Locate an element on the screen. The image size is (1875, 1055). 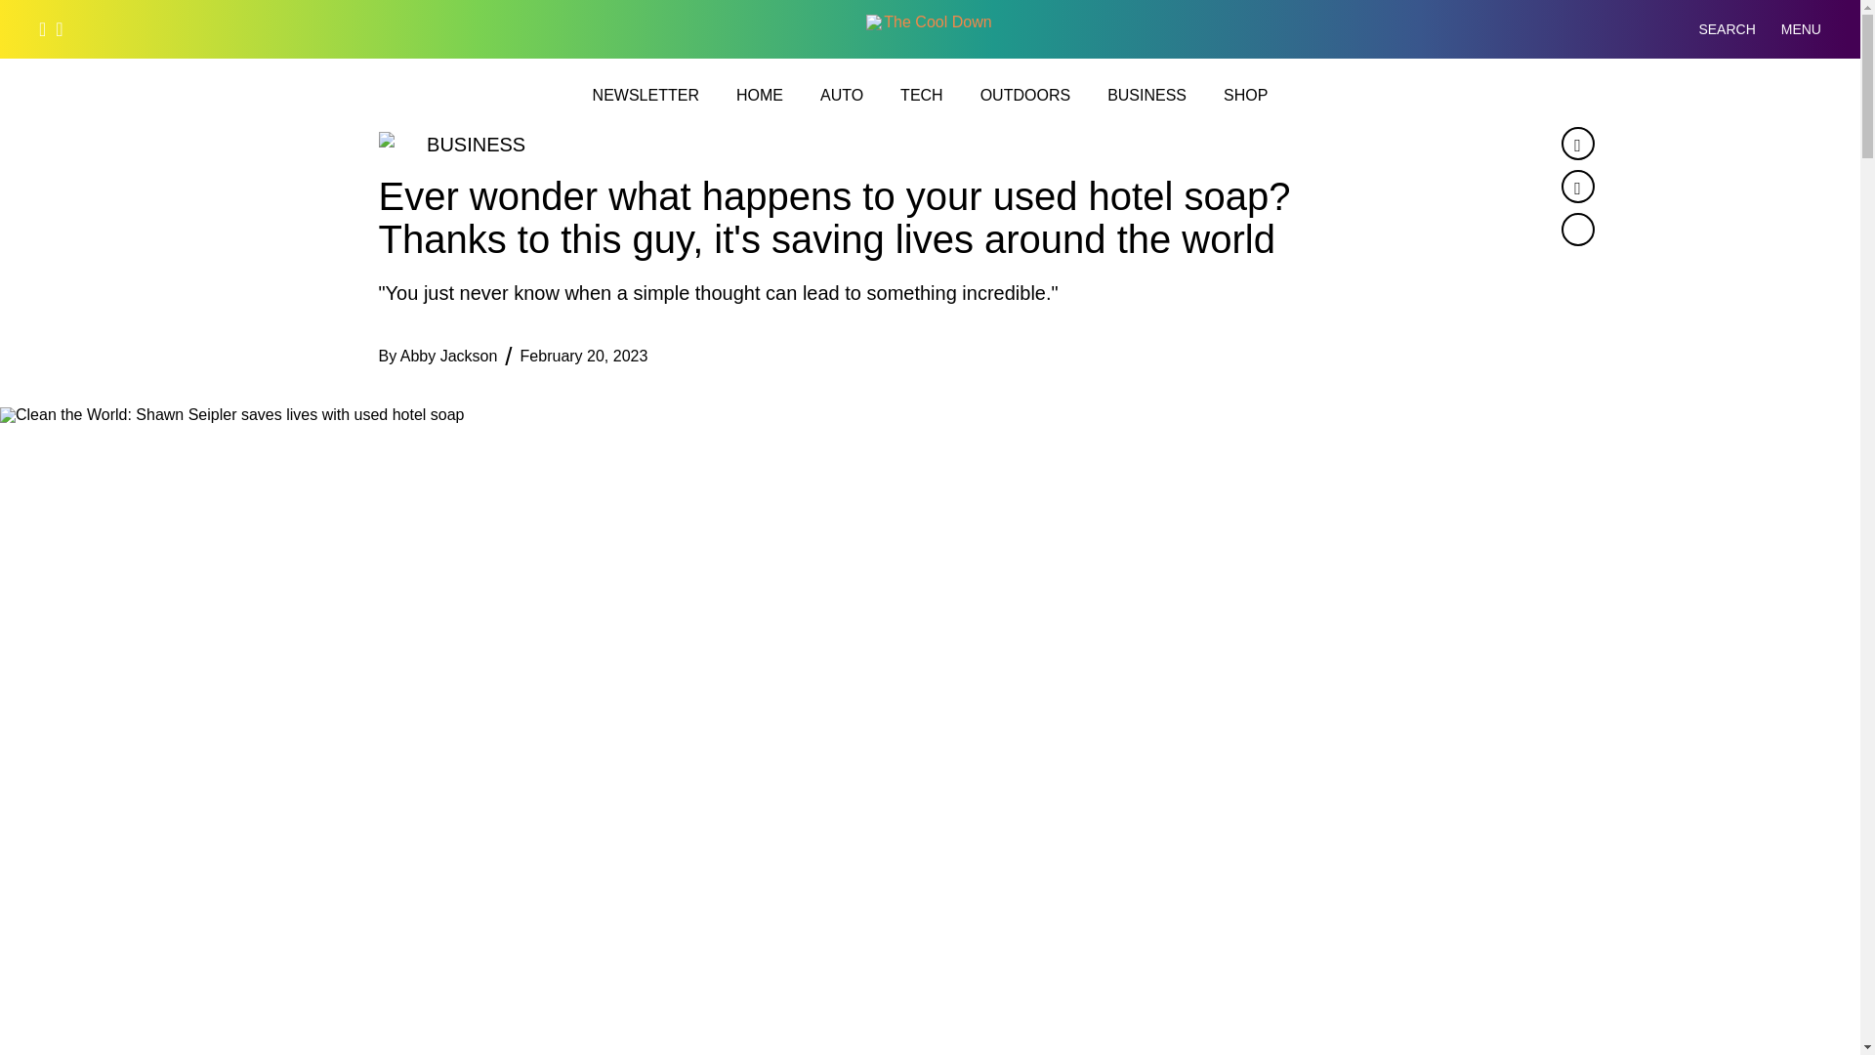
AUTO is located at coordinates (842, 95).